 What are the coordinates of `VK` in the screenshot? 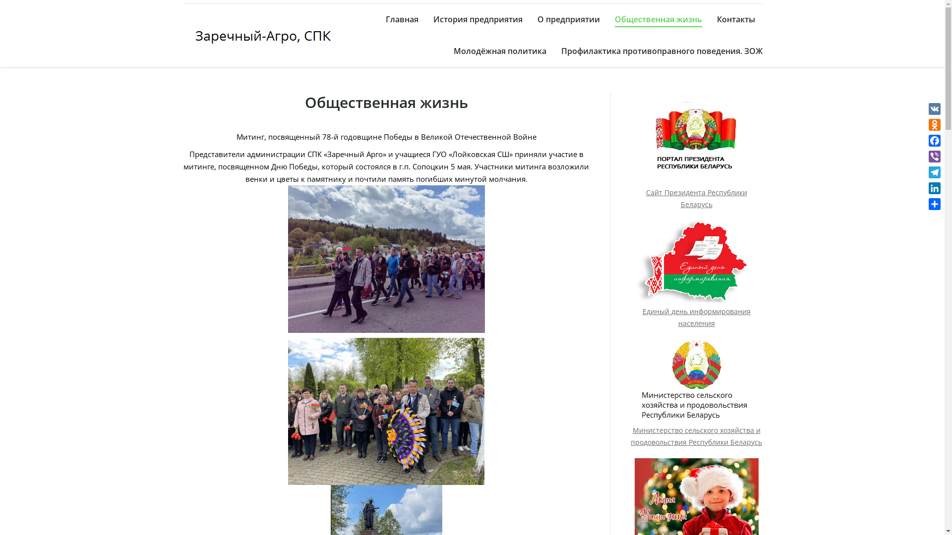 It's located at (935, 109).